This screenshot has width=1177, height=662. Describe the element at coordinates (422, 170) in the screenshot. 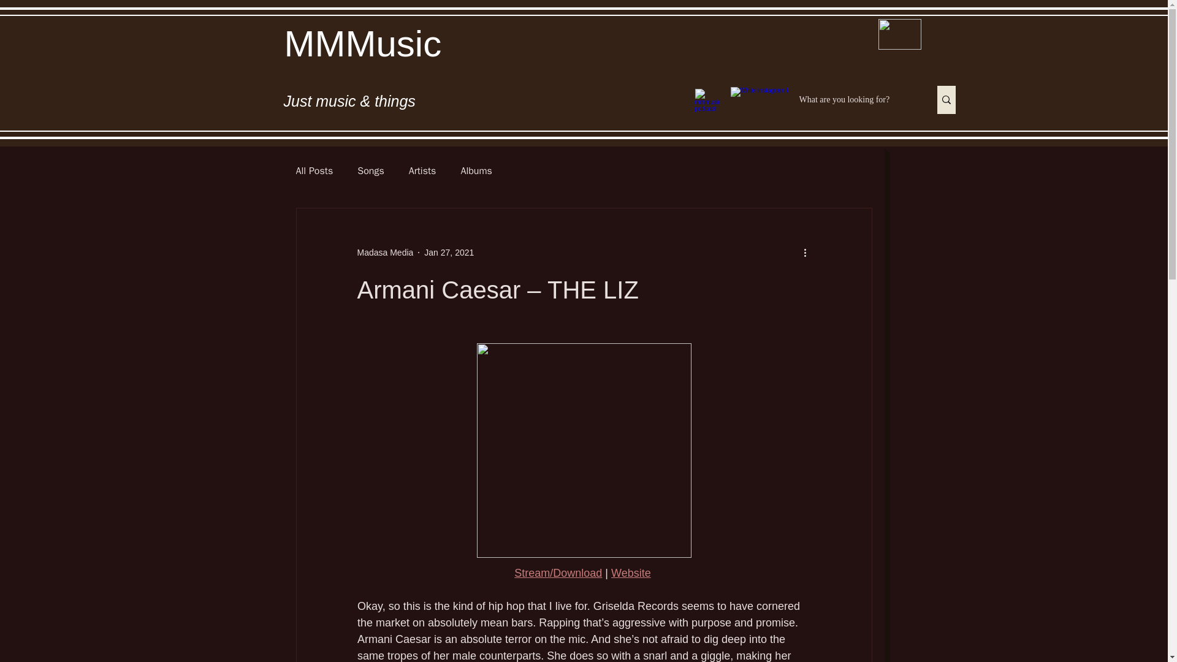

I see `Artists` at that location.